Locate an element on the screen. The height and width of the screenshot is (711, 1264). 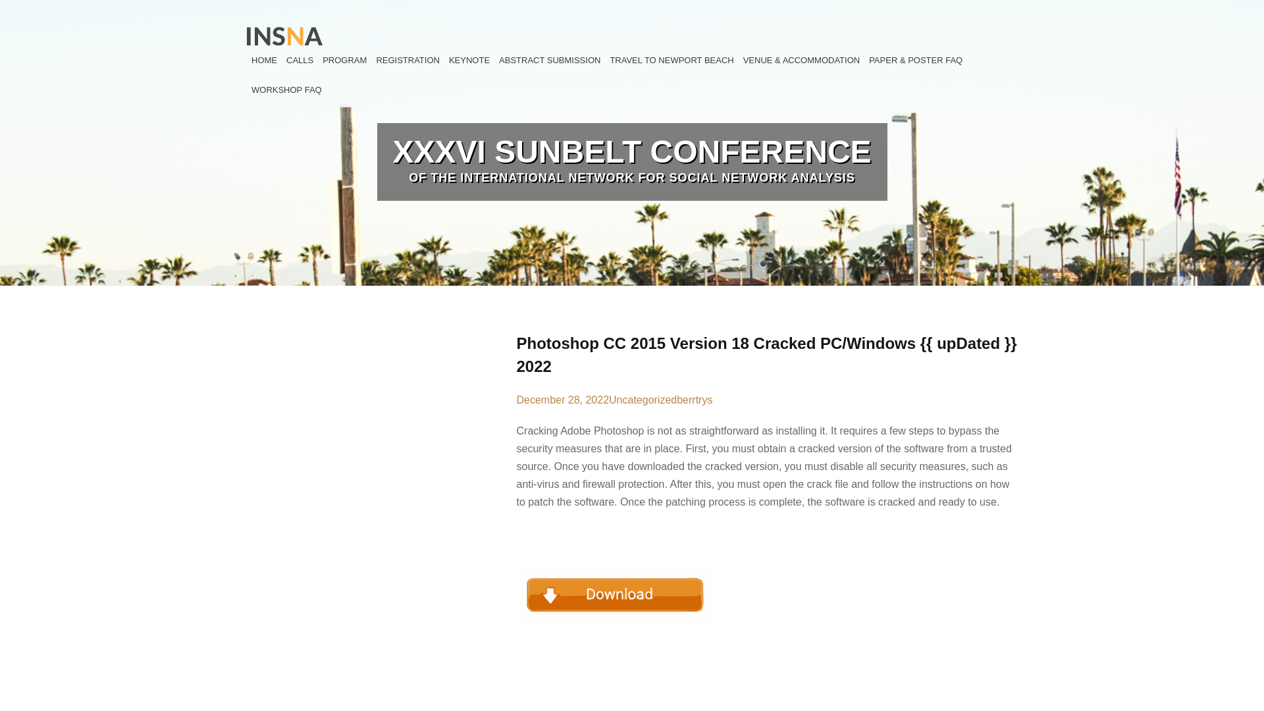
WORKSHOP FAQ is located at coordinates (286, 90).